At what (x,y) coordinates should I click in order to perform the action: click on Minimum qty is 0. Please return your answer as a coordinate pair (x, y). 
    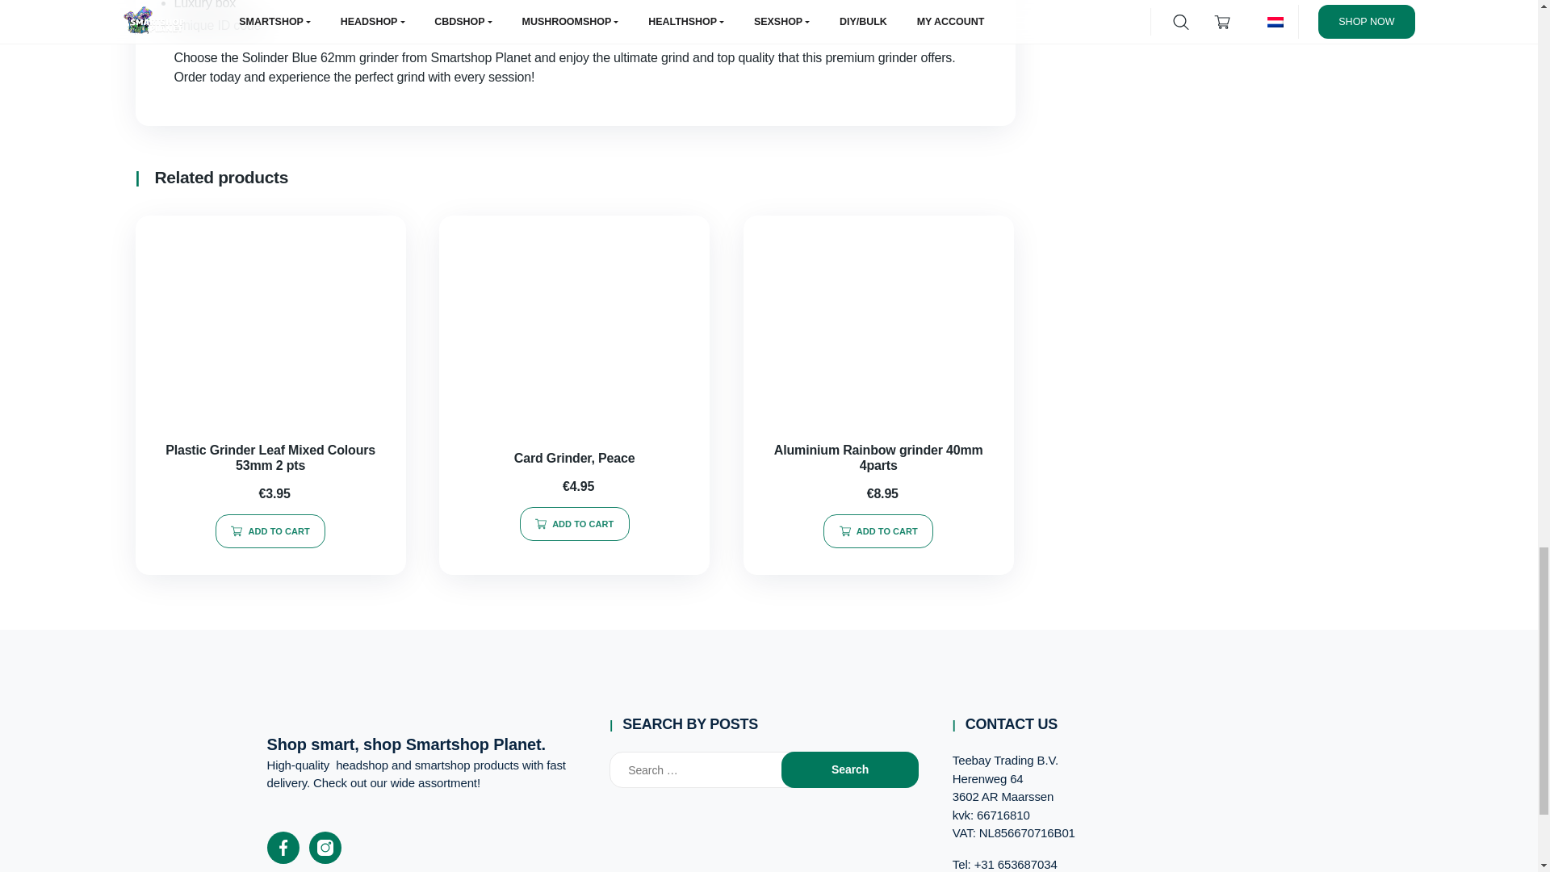
    Looking at the image, I should click on (878, 531).